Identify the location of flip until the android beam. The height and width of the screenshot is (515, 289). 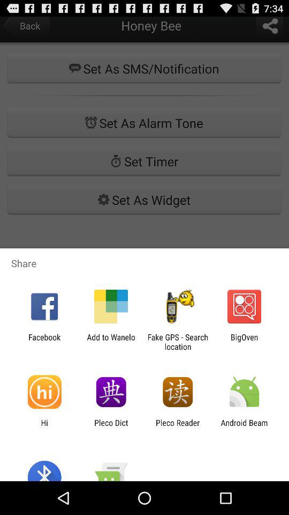
(244, 427).